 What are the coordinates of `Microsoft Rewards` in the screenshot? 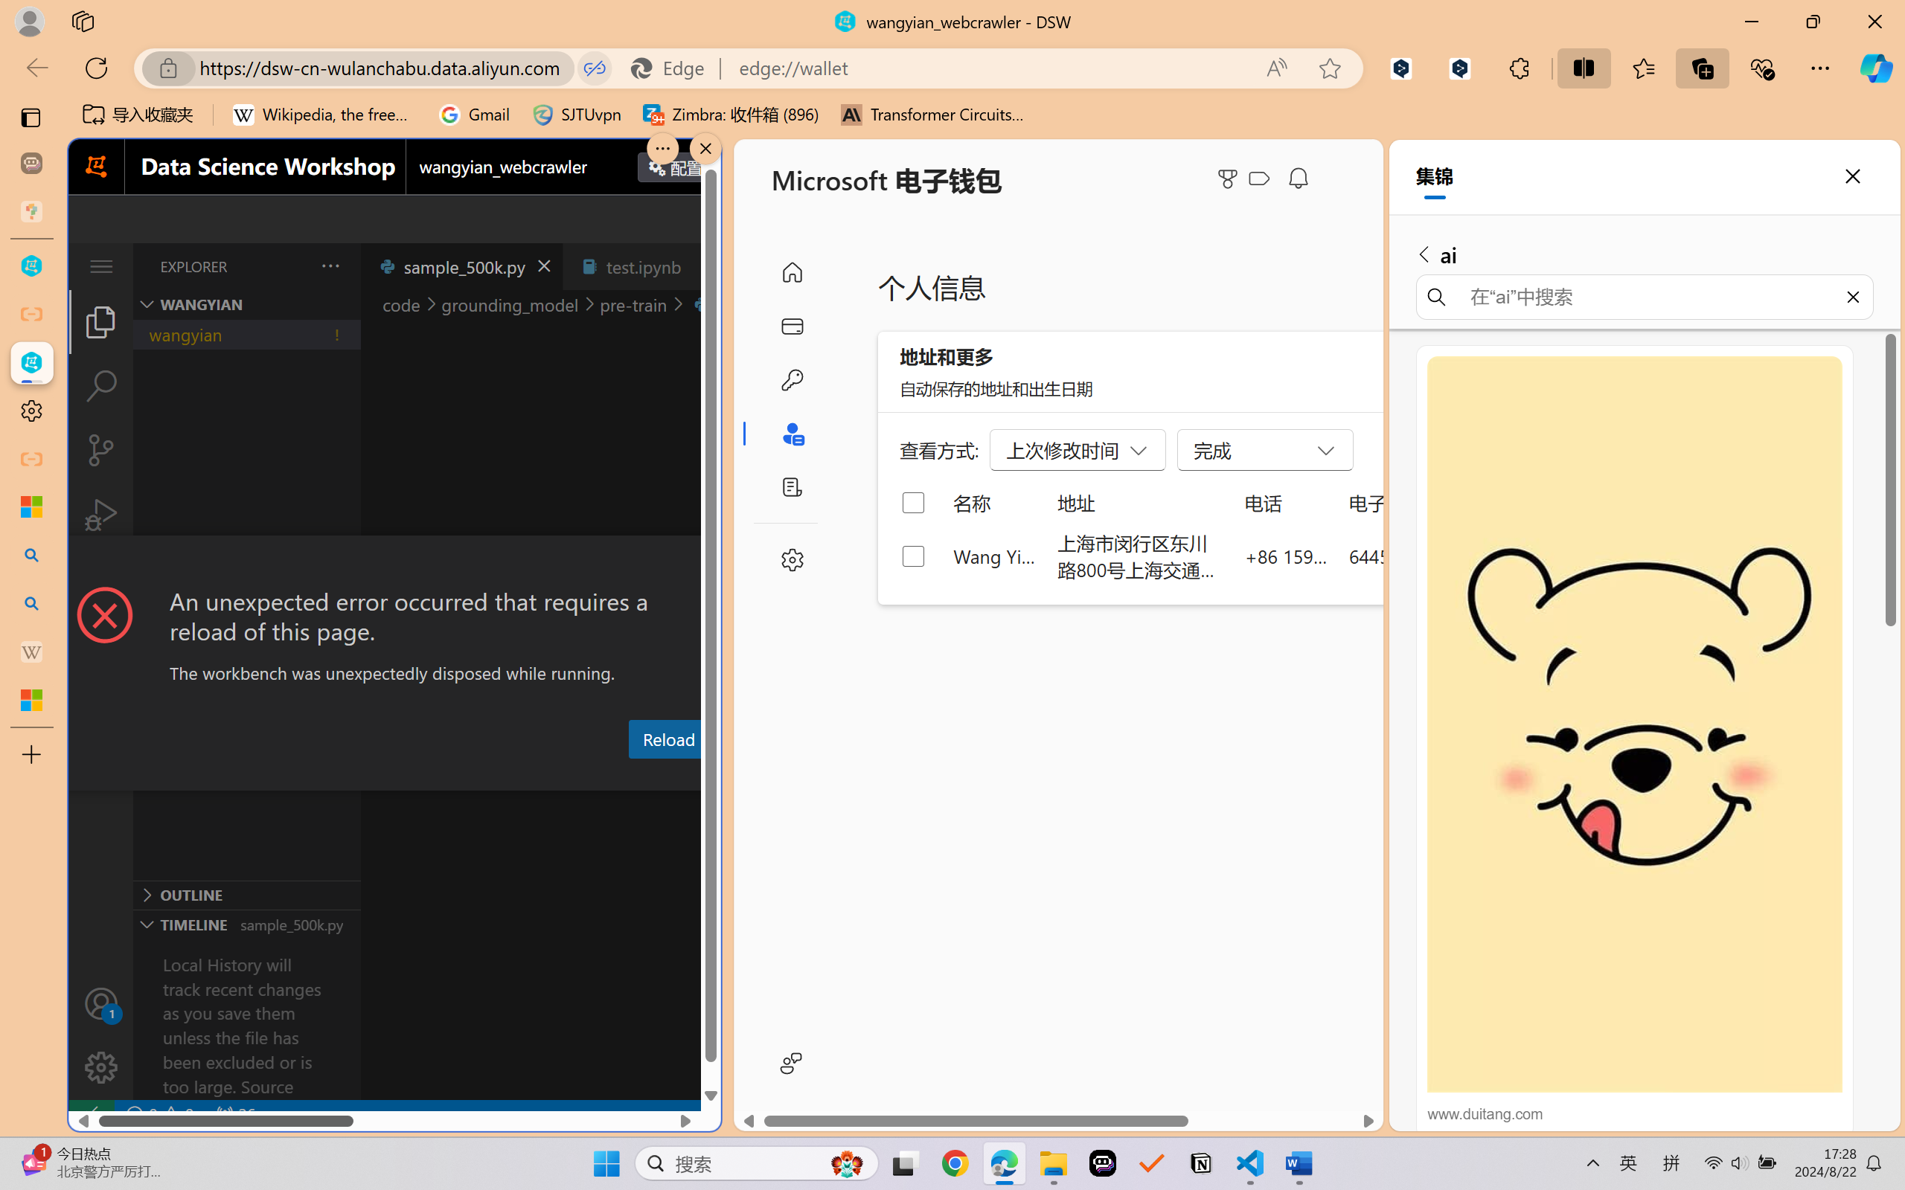 It's located at (1230, 178).